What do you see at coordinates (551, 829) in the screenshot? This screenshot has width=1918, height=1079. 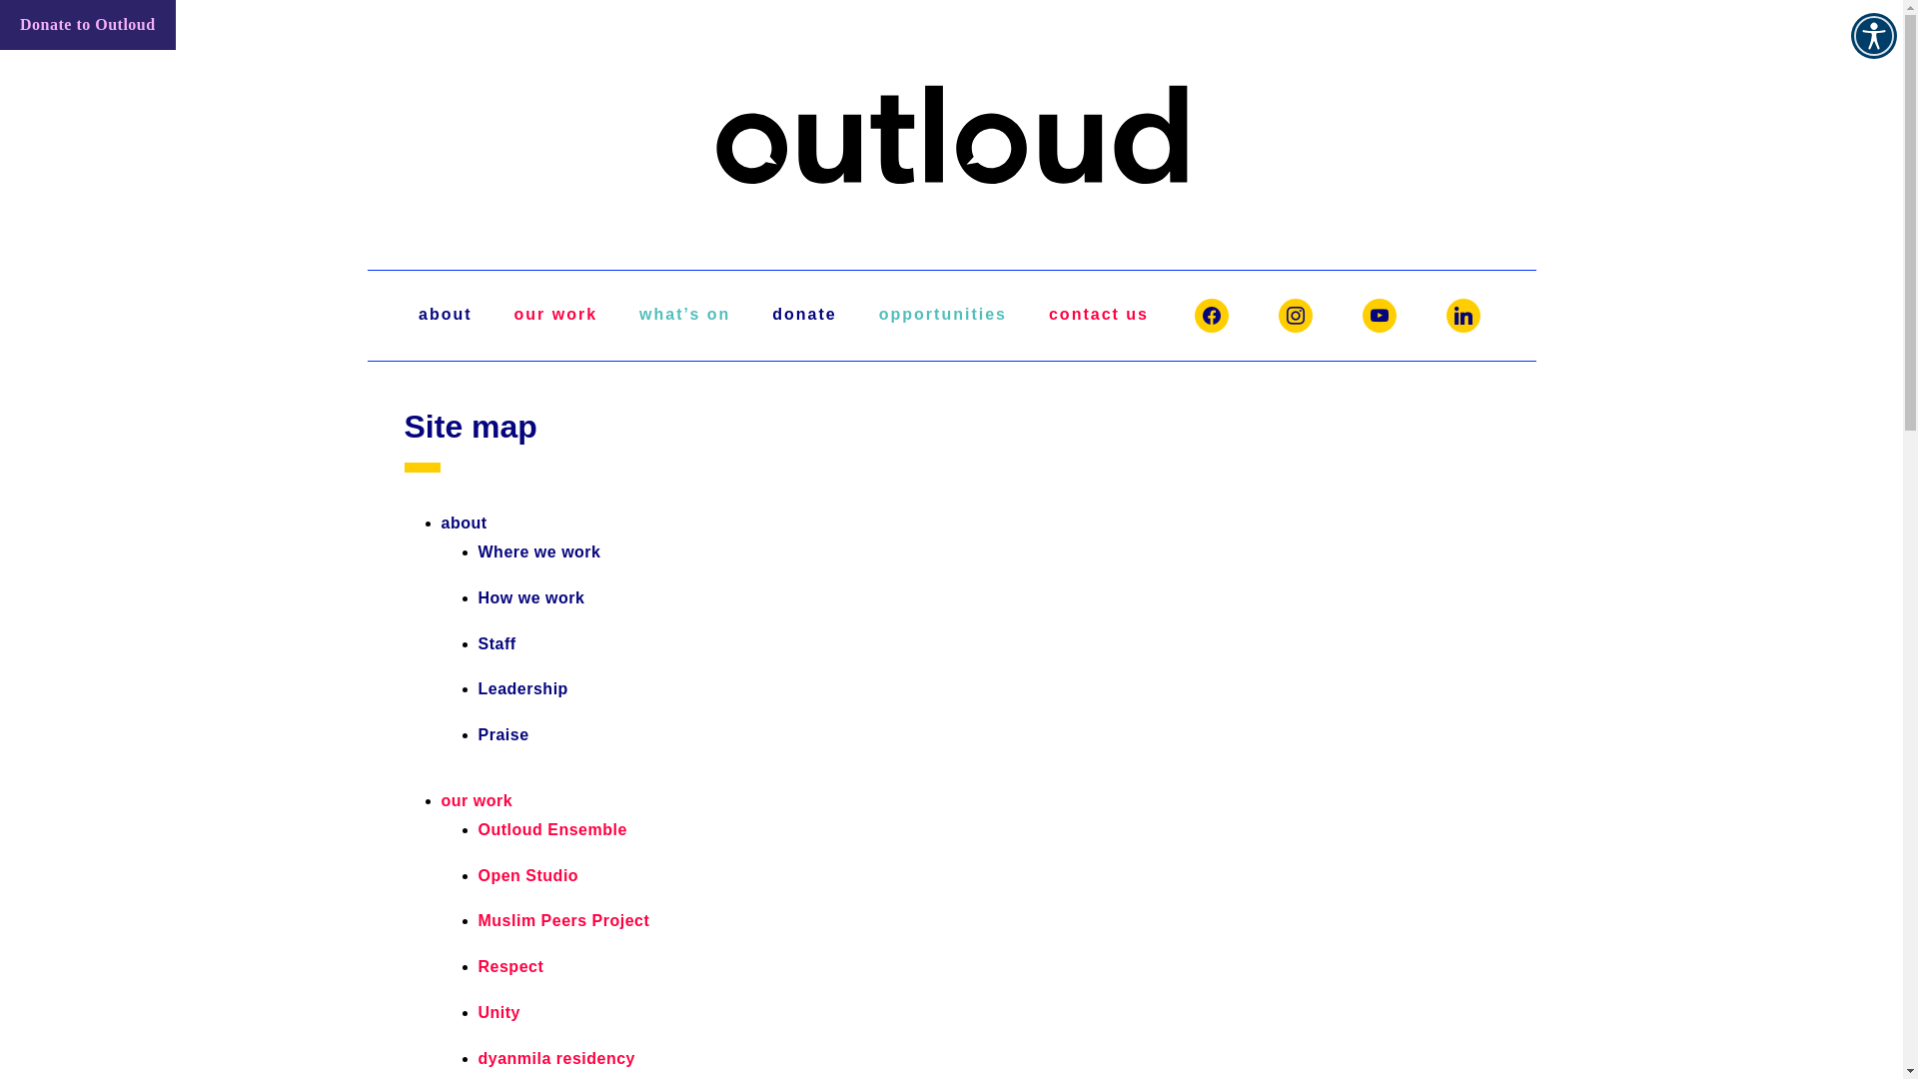 I see `Outloud Ensemble` at bounding box center [551, 829].